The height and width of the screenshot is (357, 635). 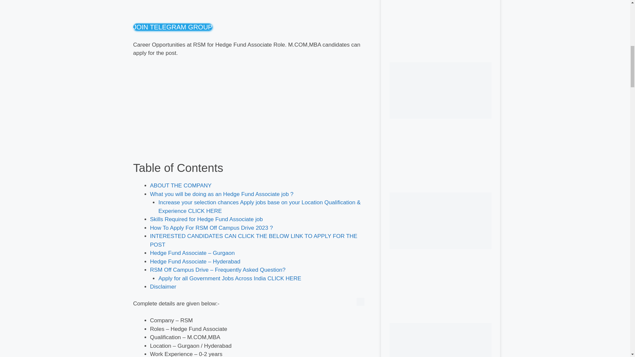 I want to click on JOIN TELEGRAM GROUP, so click(x=172, y=27).